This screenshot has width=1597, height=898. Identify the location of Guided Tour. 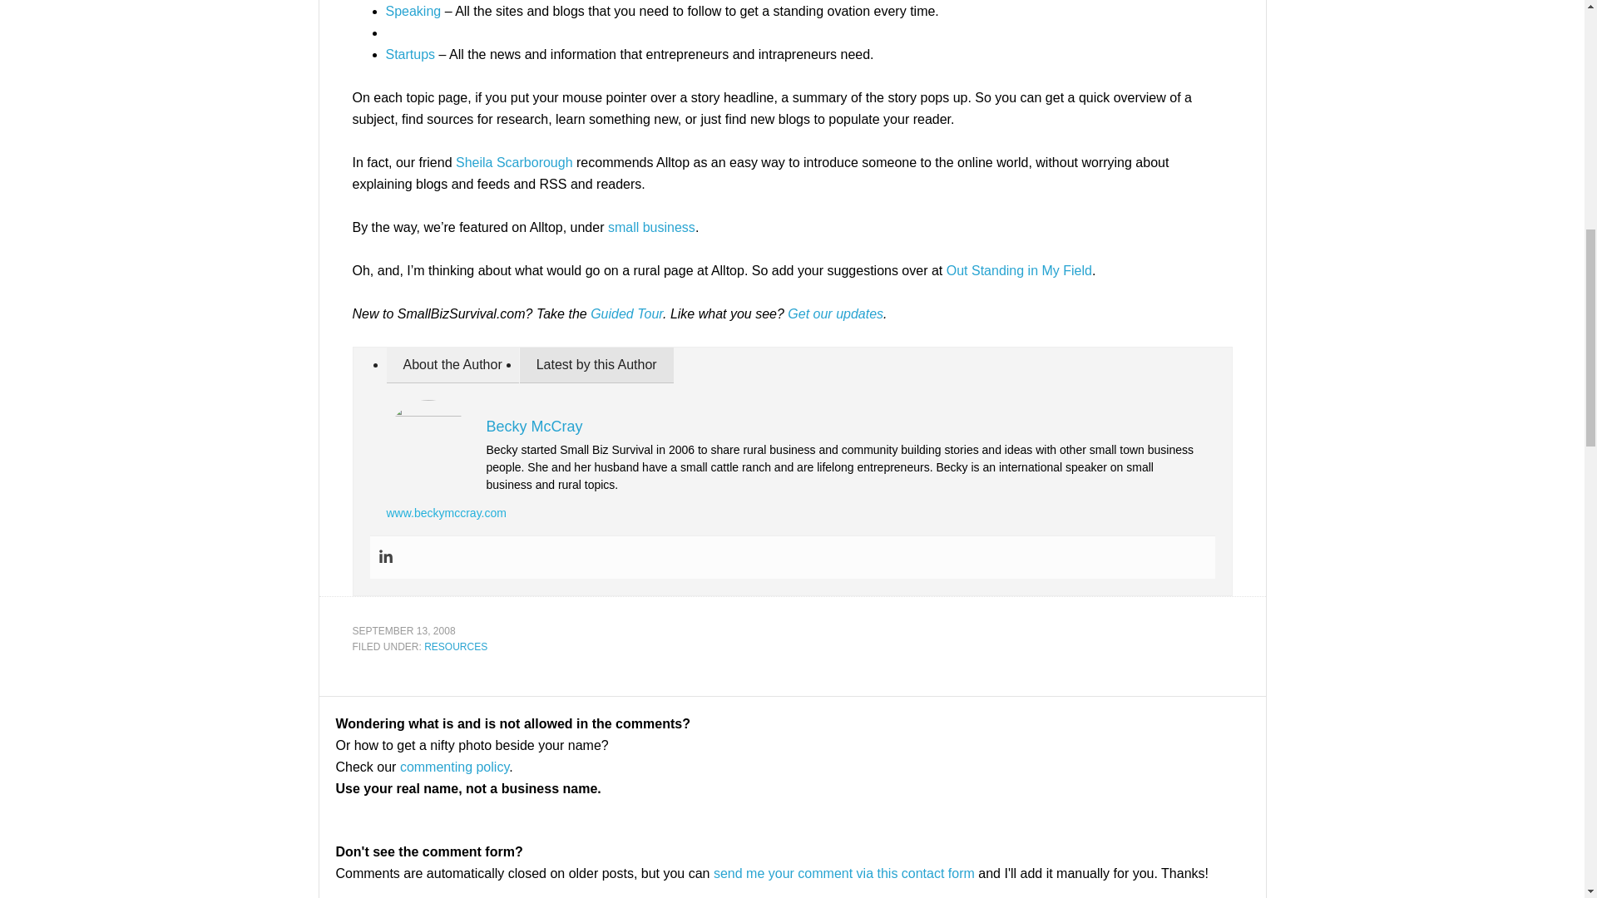
(626, 313).